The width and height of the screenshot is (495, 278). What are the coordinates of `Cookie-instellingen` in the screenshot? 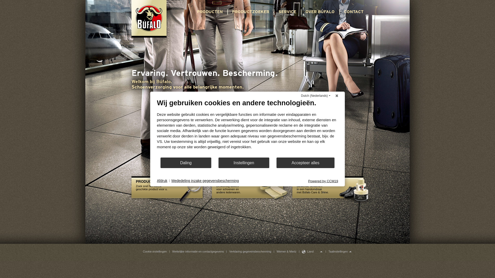 It's located at (155, 252).